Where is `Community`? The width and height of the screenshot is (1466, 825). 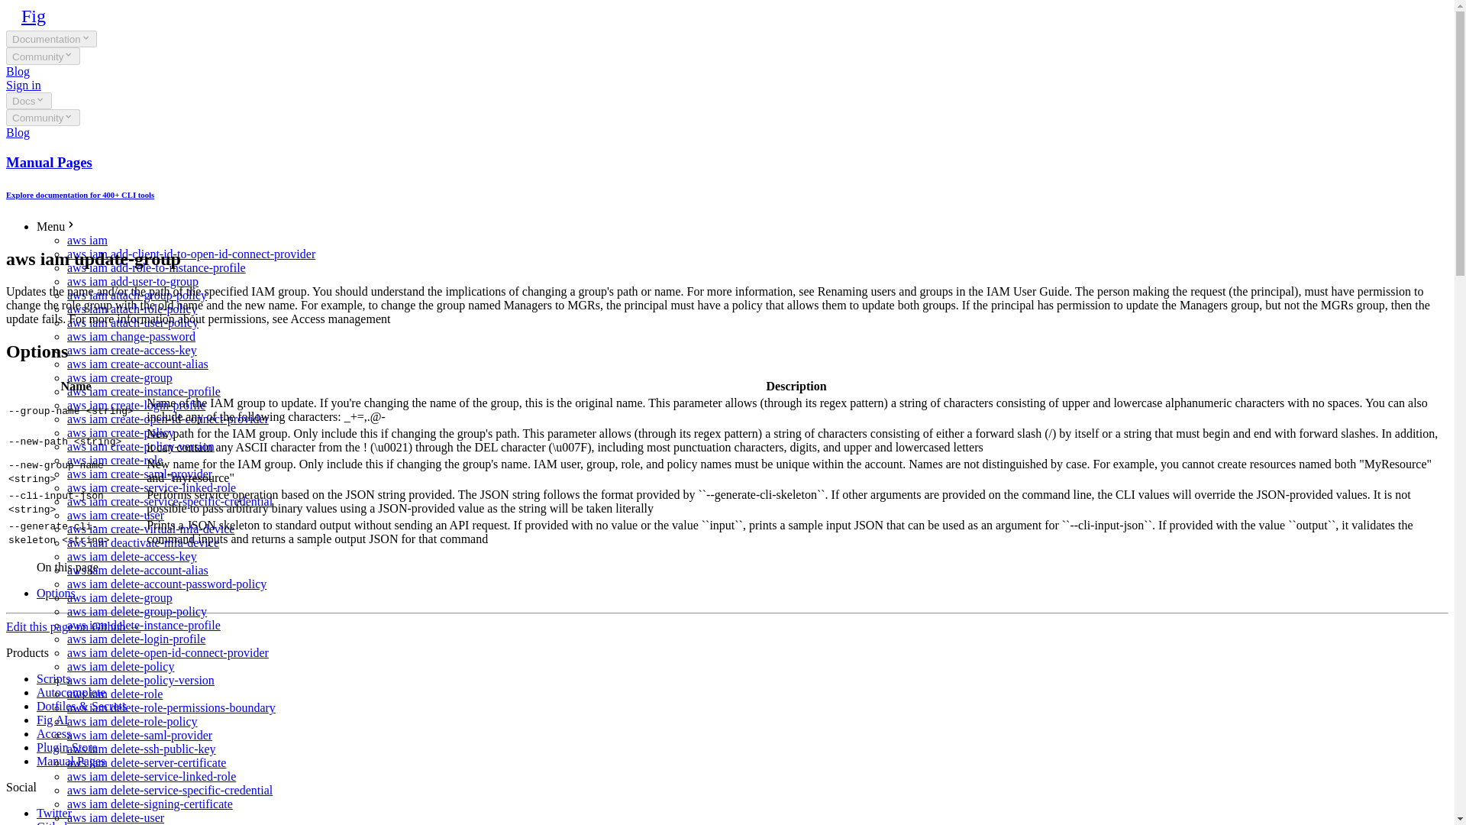
Community is located at coordinates (43, 118).